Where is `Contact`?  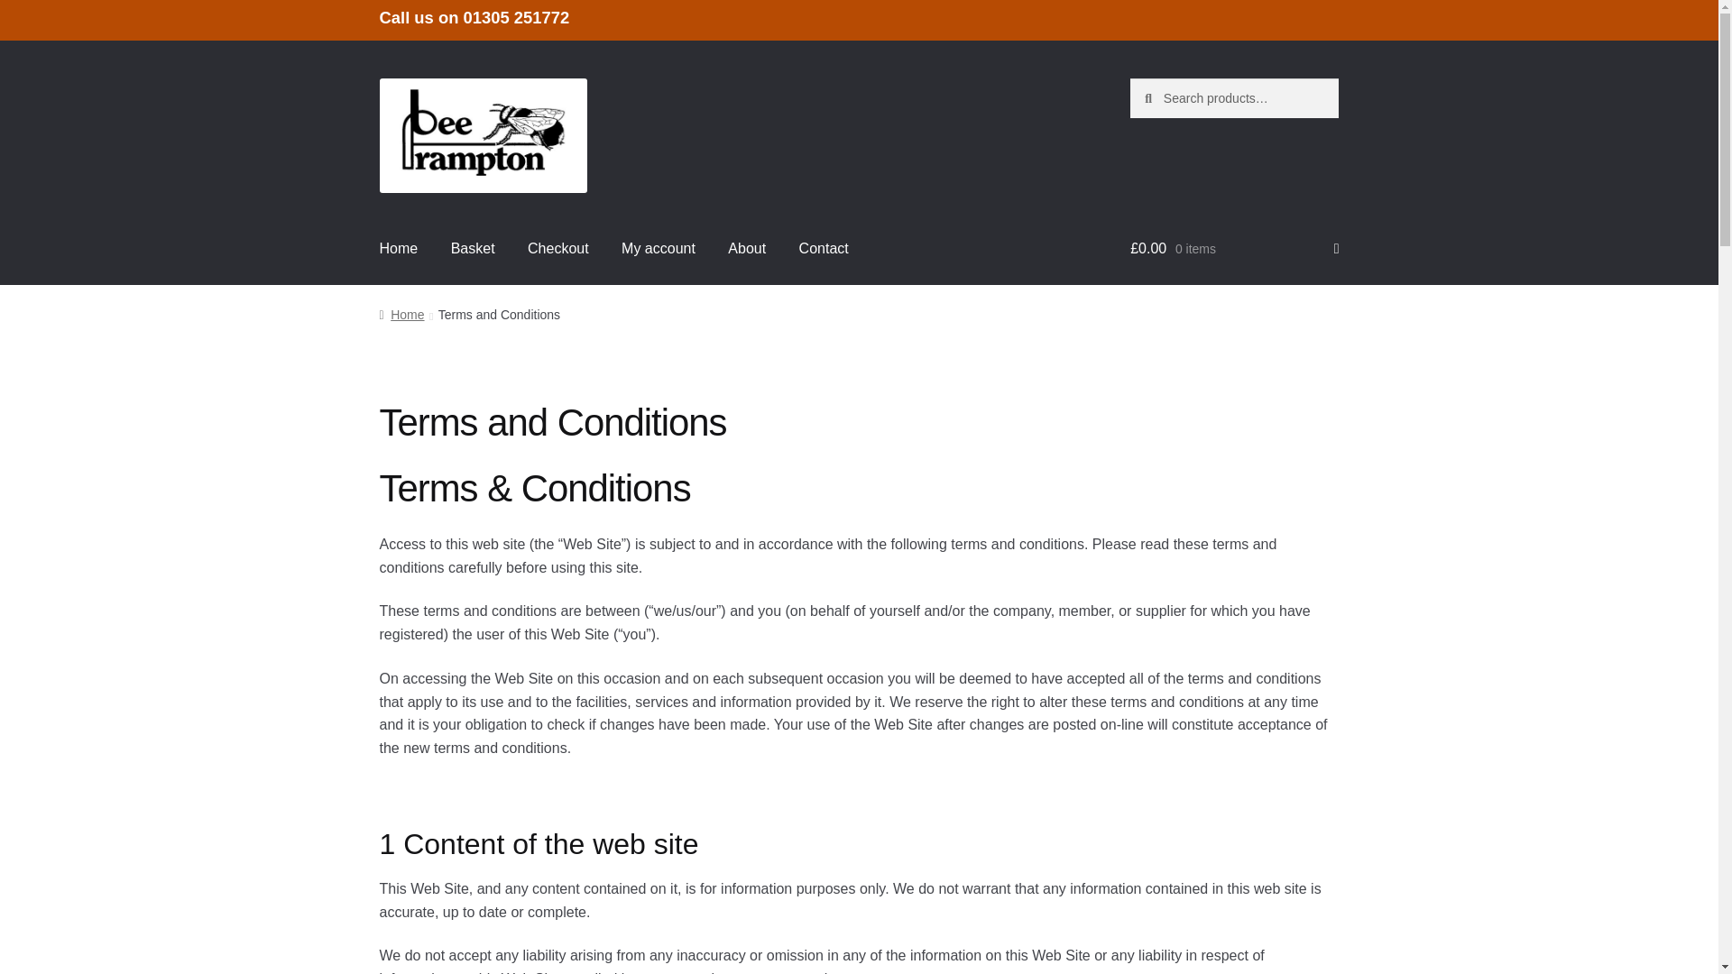 Contact is located at coordinates (823, 249).